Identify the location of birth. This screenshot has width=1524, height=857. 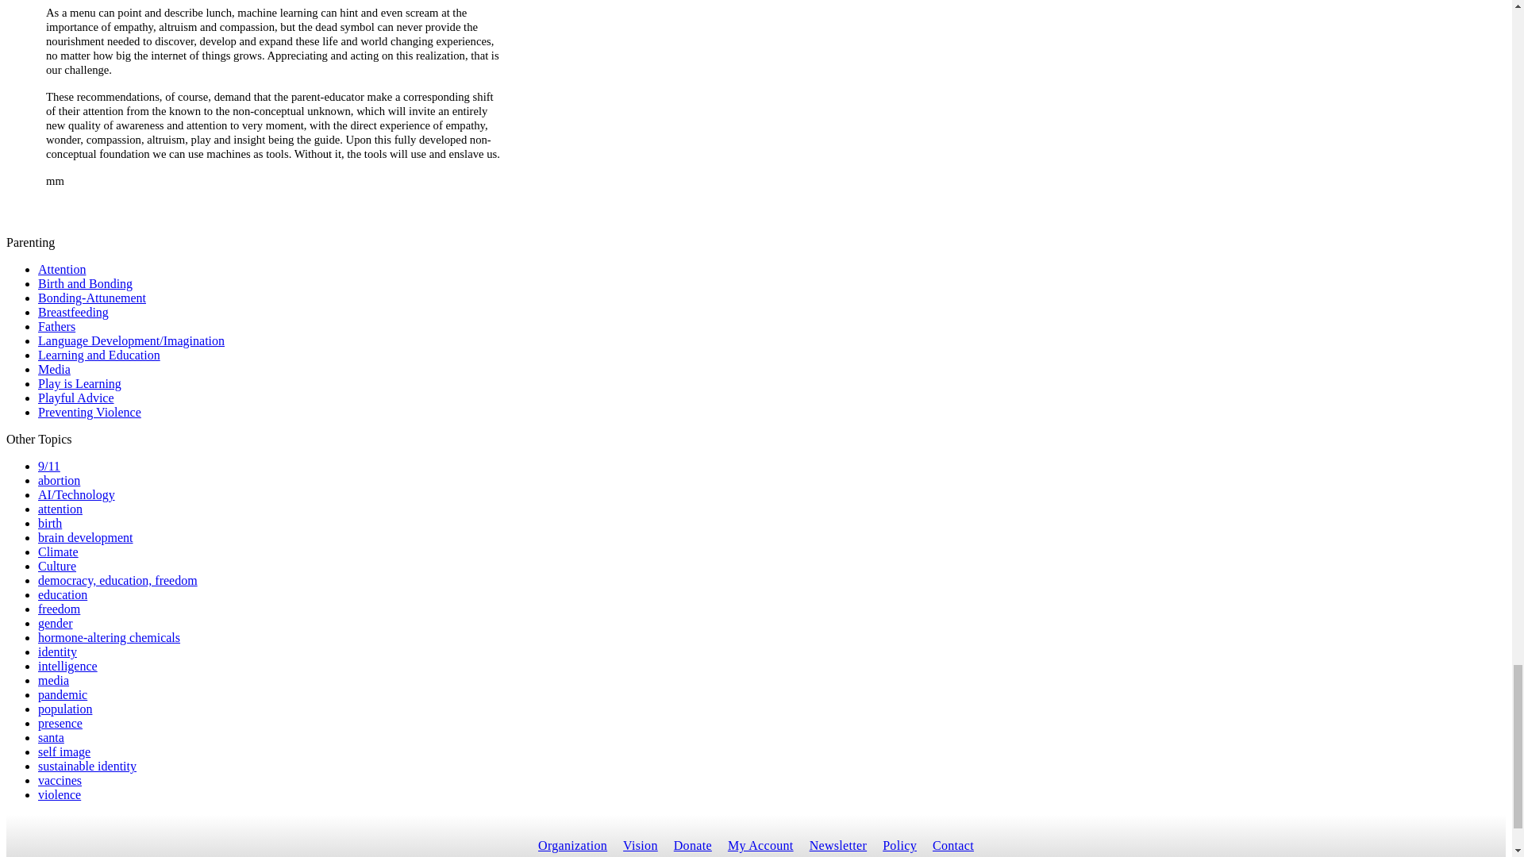
(50, 524).